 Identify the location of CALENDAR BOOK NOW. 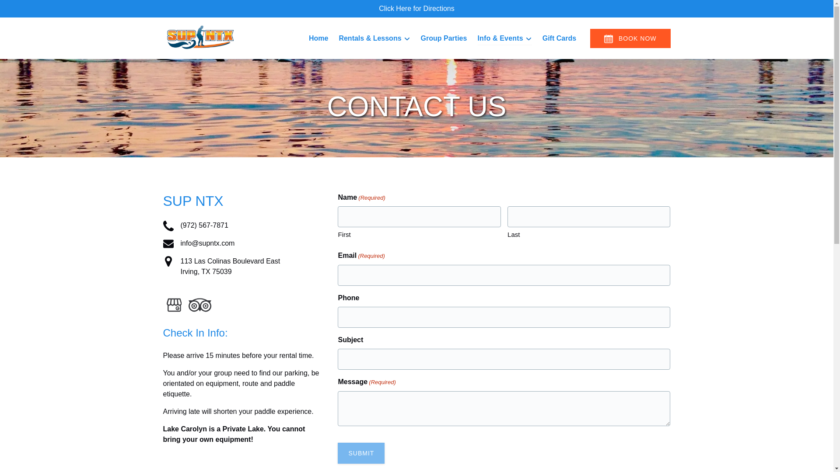
(608, 38).